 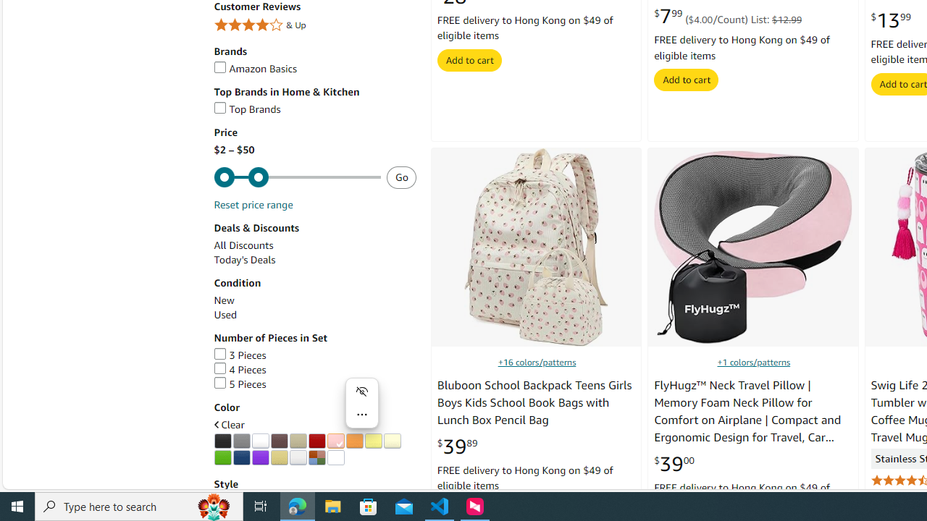 I want to click on AutomationID: p_n_feature_twenty_browse-bin/3254114011, so click(x=335, y=457).